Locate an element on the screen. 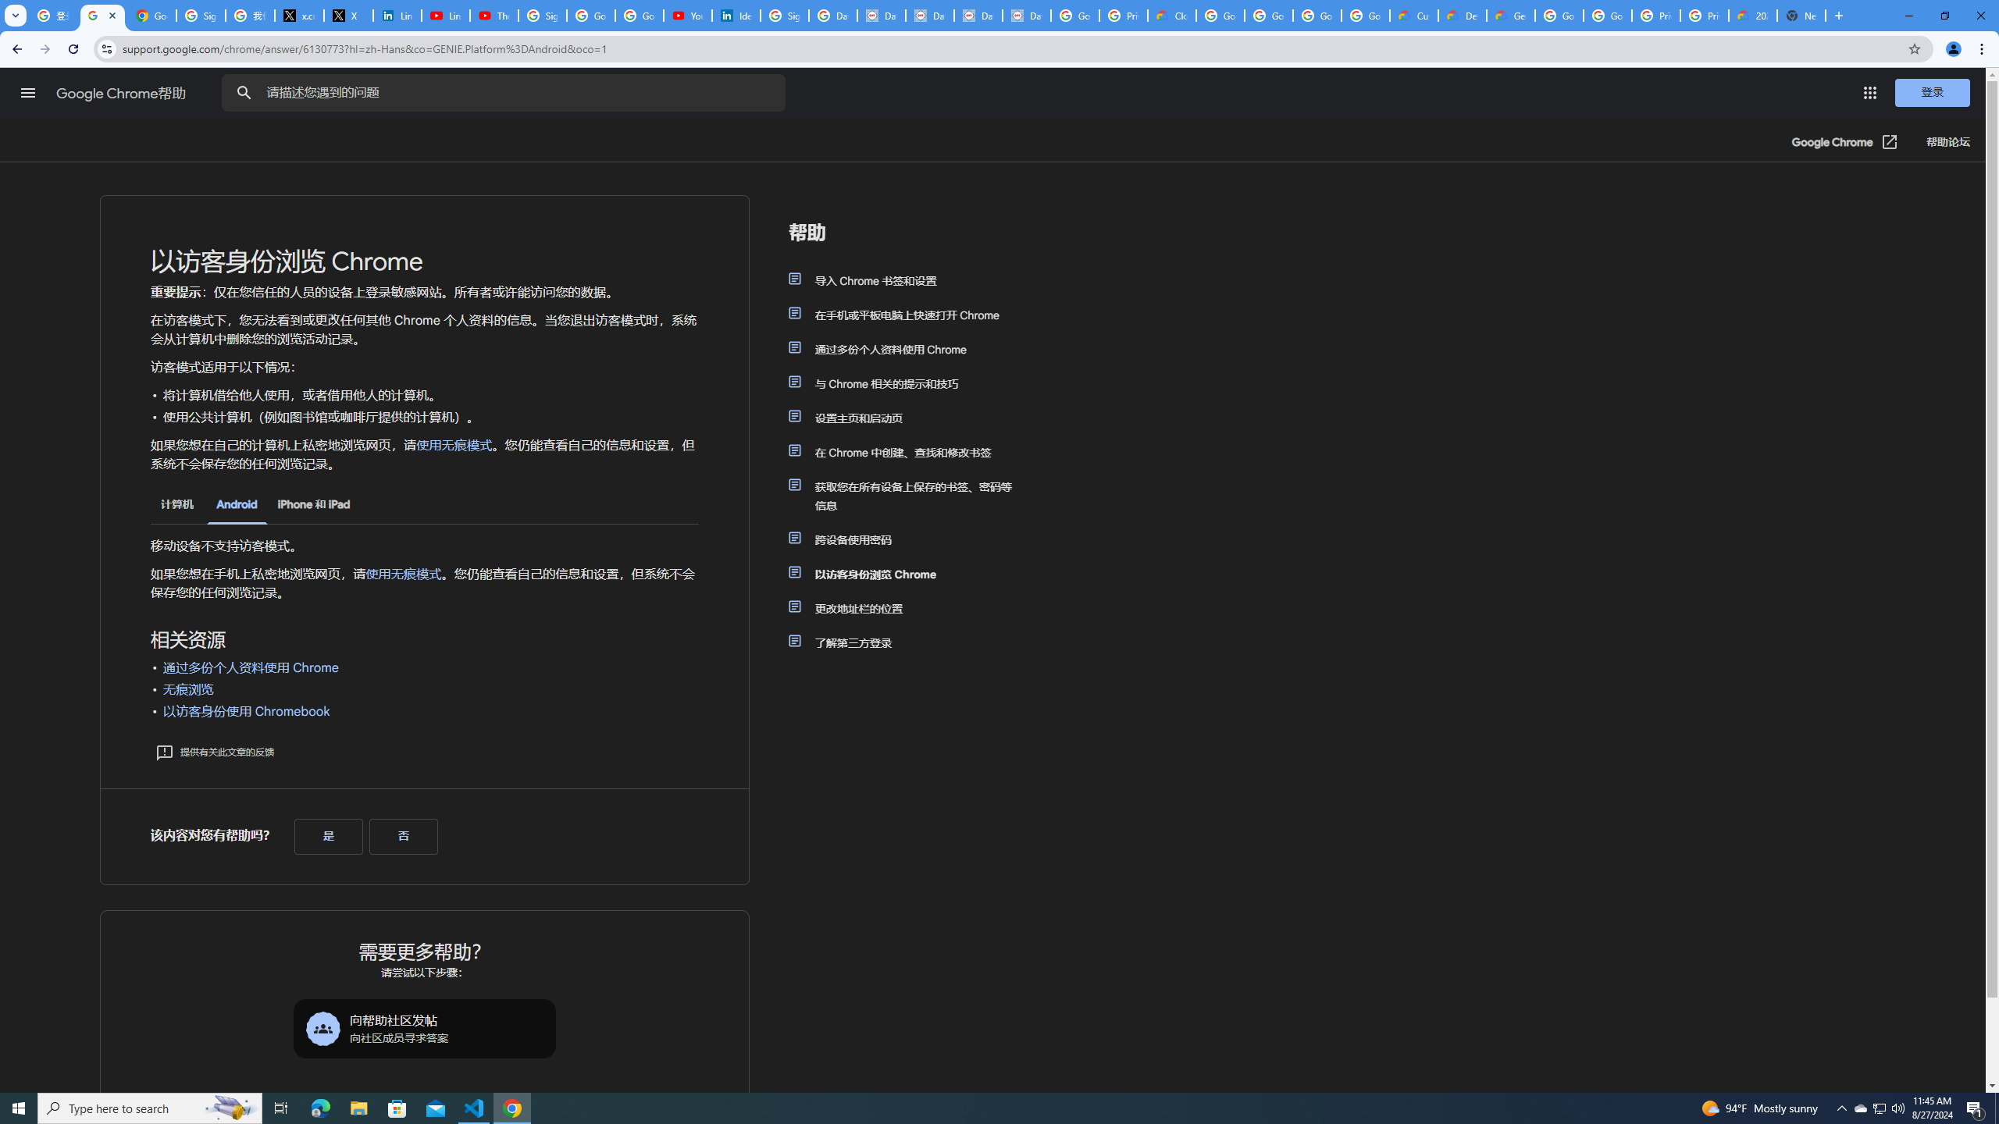 Image resolution: width=1999 pixels, height=1124 pixels. LinkedIn - YouTube is located at coordinates (445, 16).